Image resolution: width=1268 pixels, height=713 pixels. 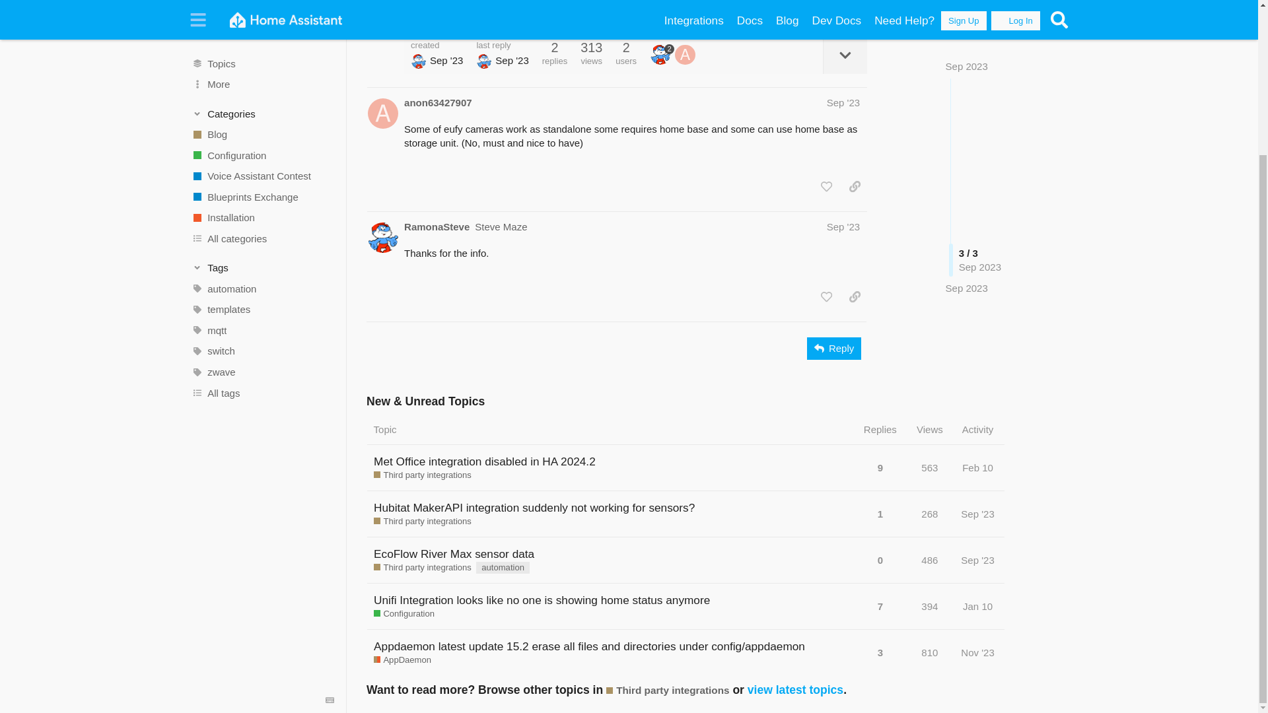 I want to click on Tags, so click(x=263, y=79).